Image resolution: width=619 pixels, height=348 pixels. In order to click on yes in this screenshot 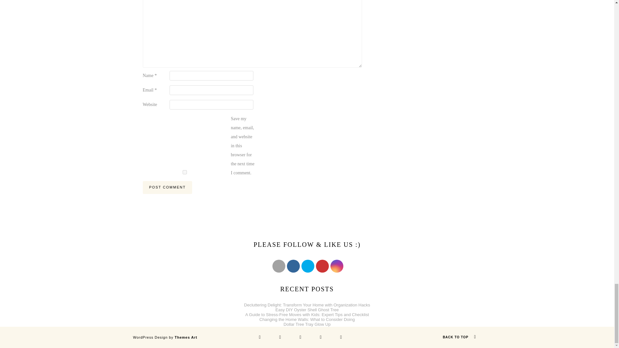, I will do `click(184, 172)`.